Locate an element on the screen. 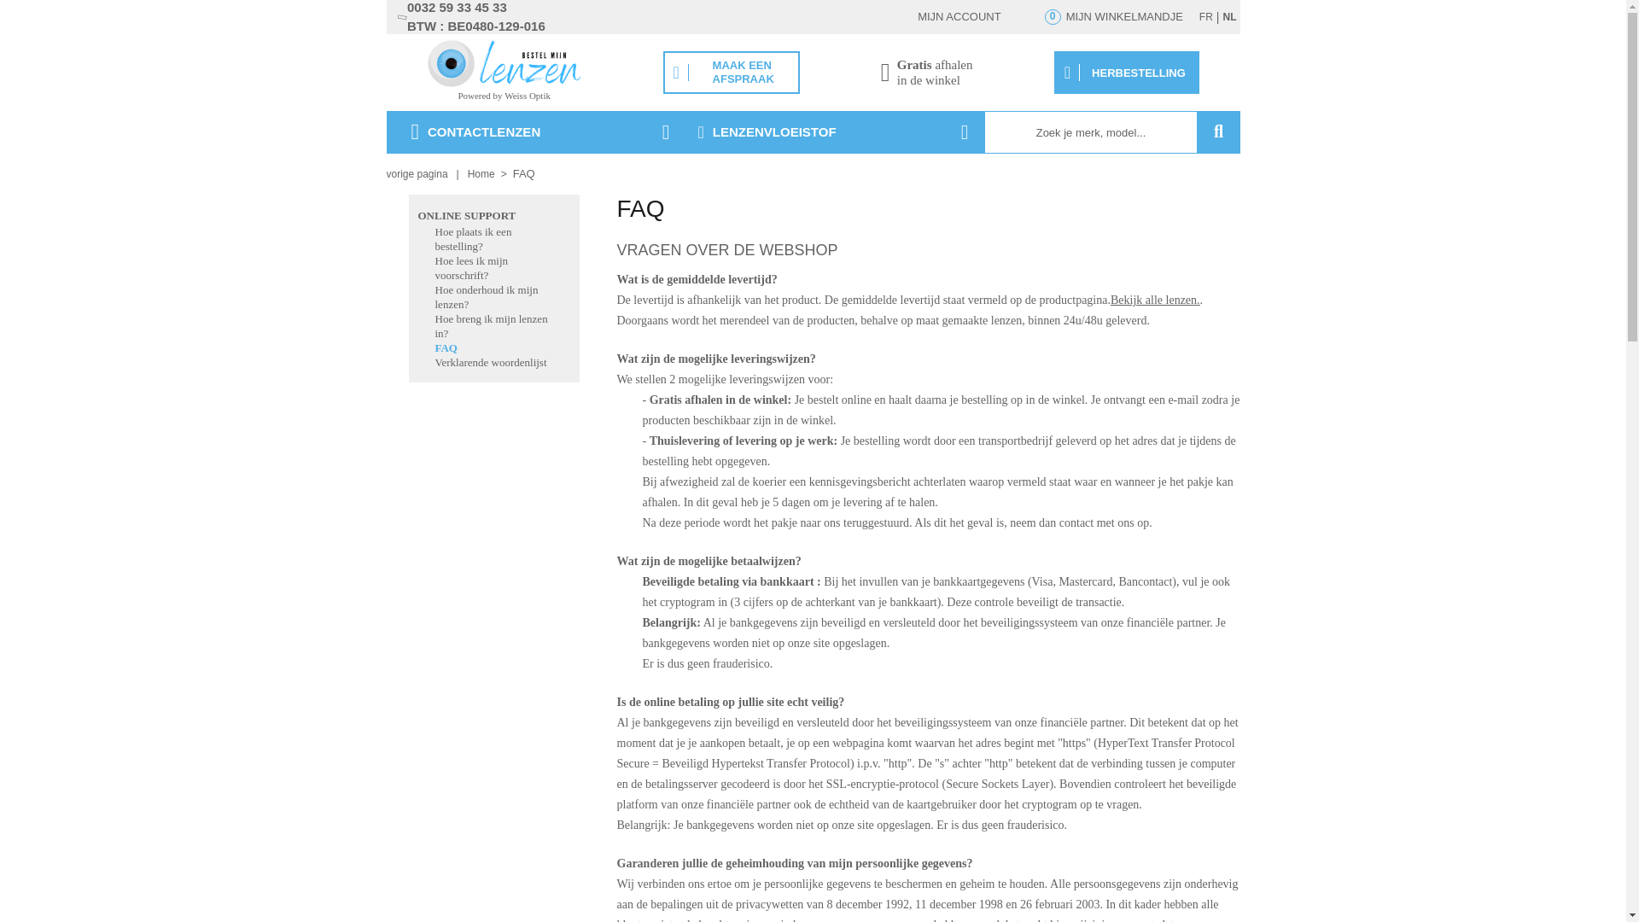  Powered by Weiss Optik is located at coordinates (504, 96).